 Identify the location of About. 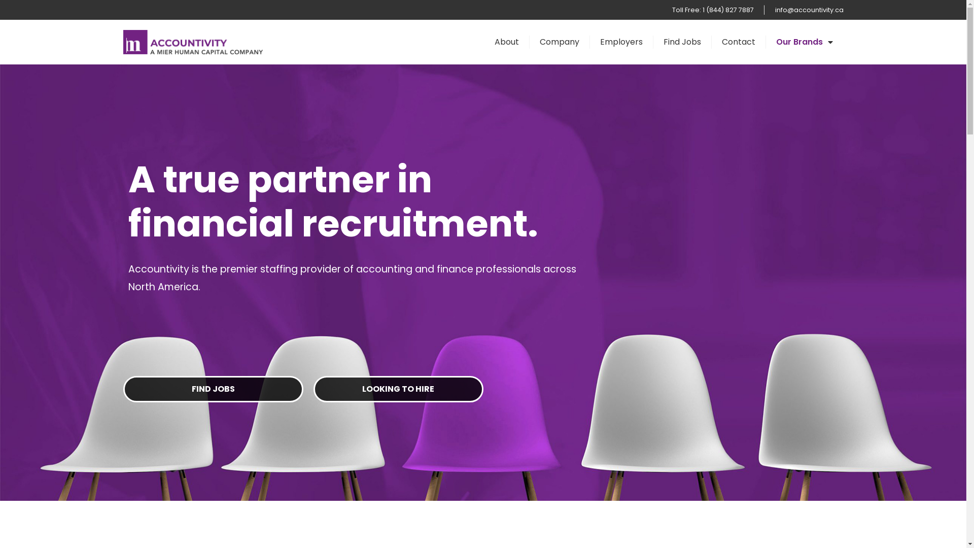
(507, 42).